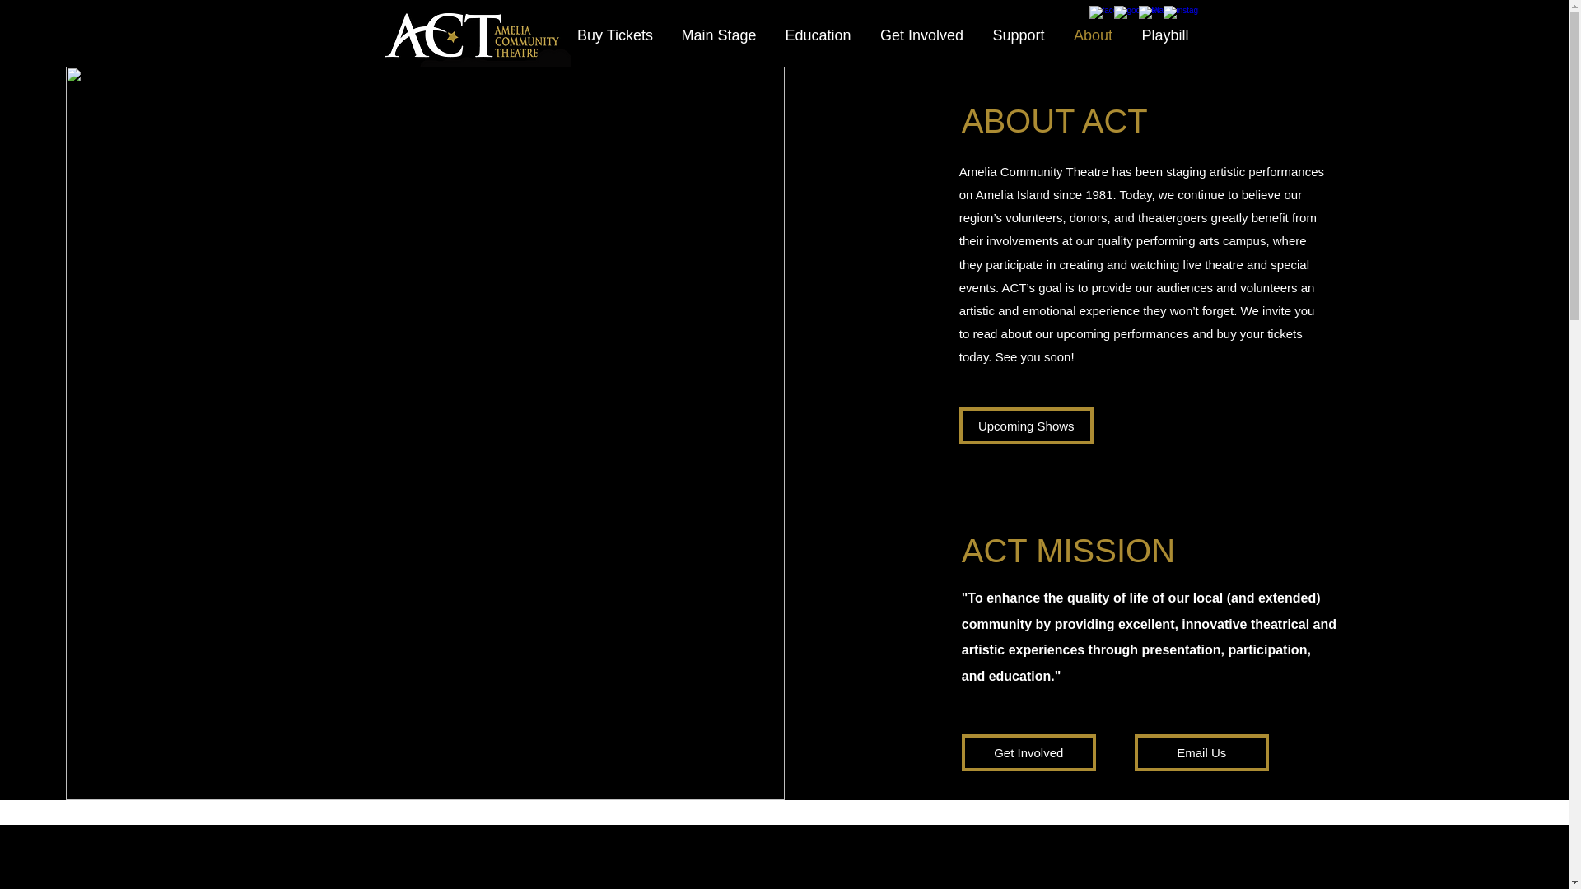 Image resolution: width=1581 pixels, height=889 pixels. Describe the element at coordinates (641, 881) in the screenshot. I see `External YouTube` at that location.